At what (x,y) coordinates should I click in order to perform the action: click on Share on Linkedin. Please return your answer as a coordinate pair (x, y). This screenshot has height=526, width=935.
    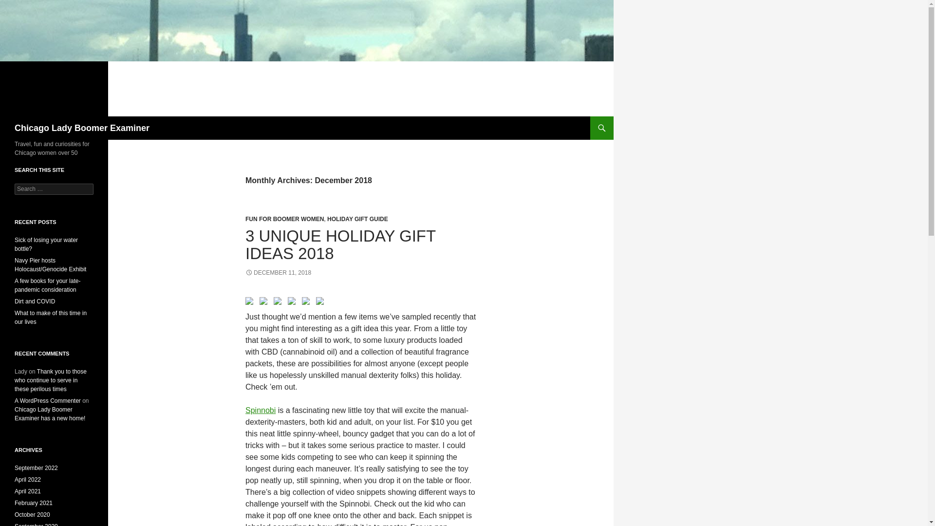
    Looking at the image, I should click on (306, 301).